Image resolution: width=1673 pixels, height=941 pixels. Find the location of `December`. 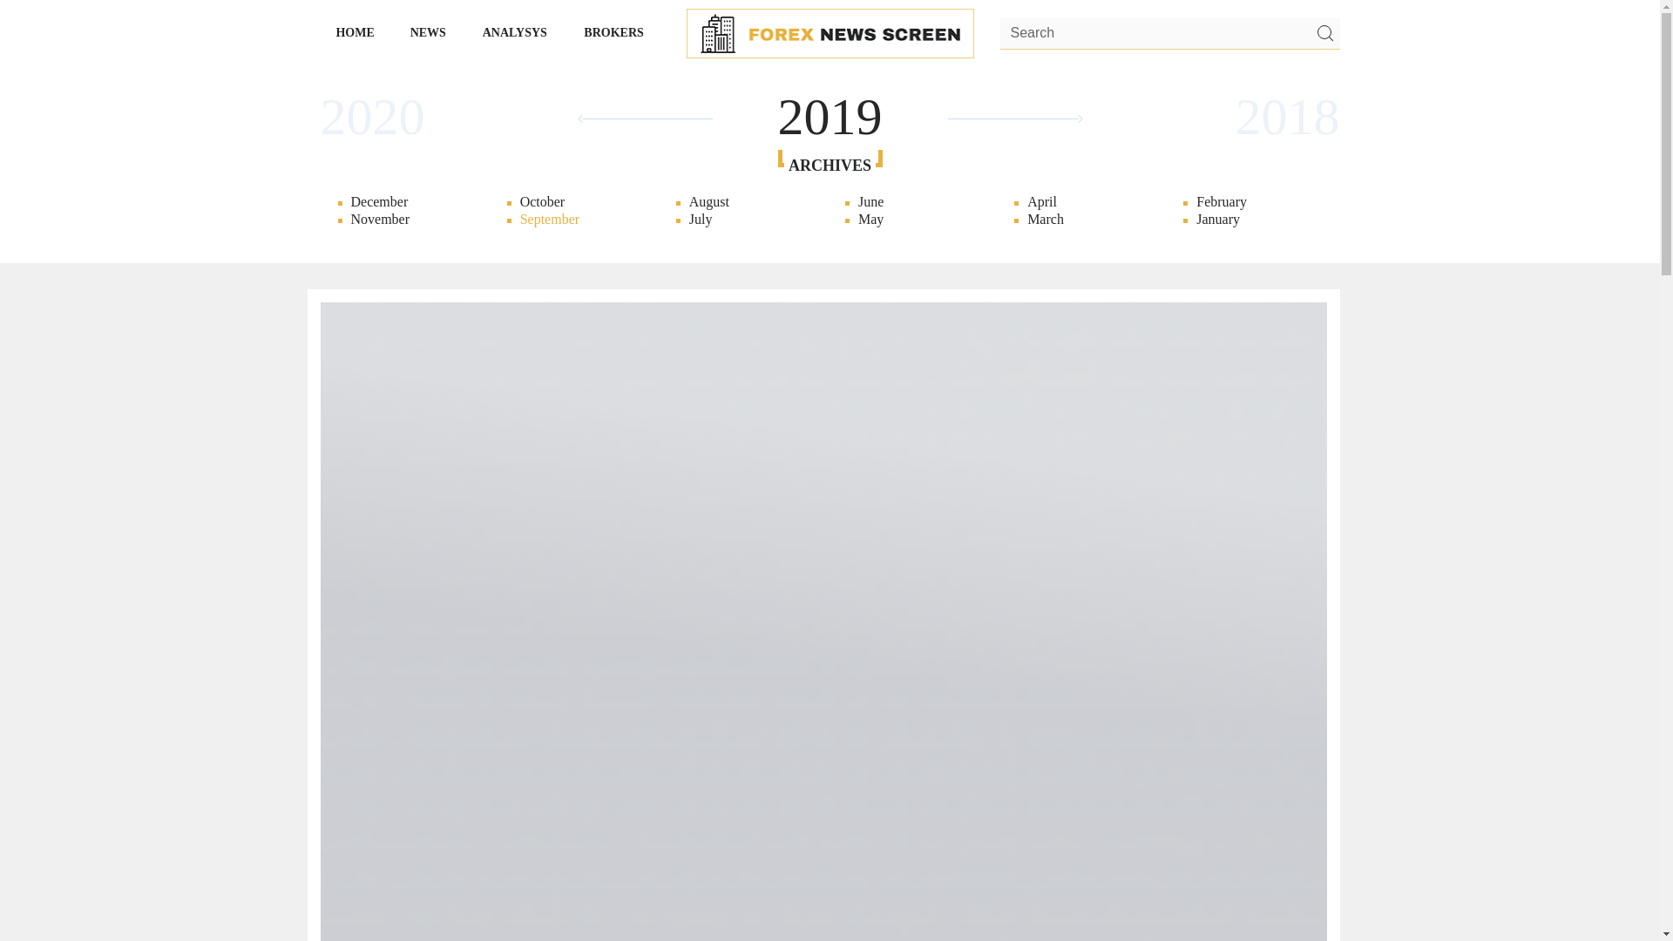

December is located at coordinates (407, 202).